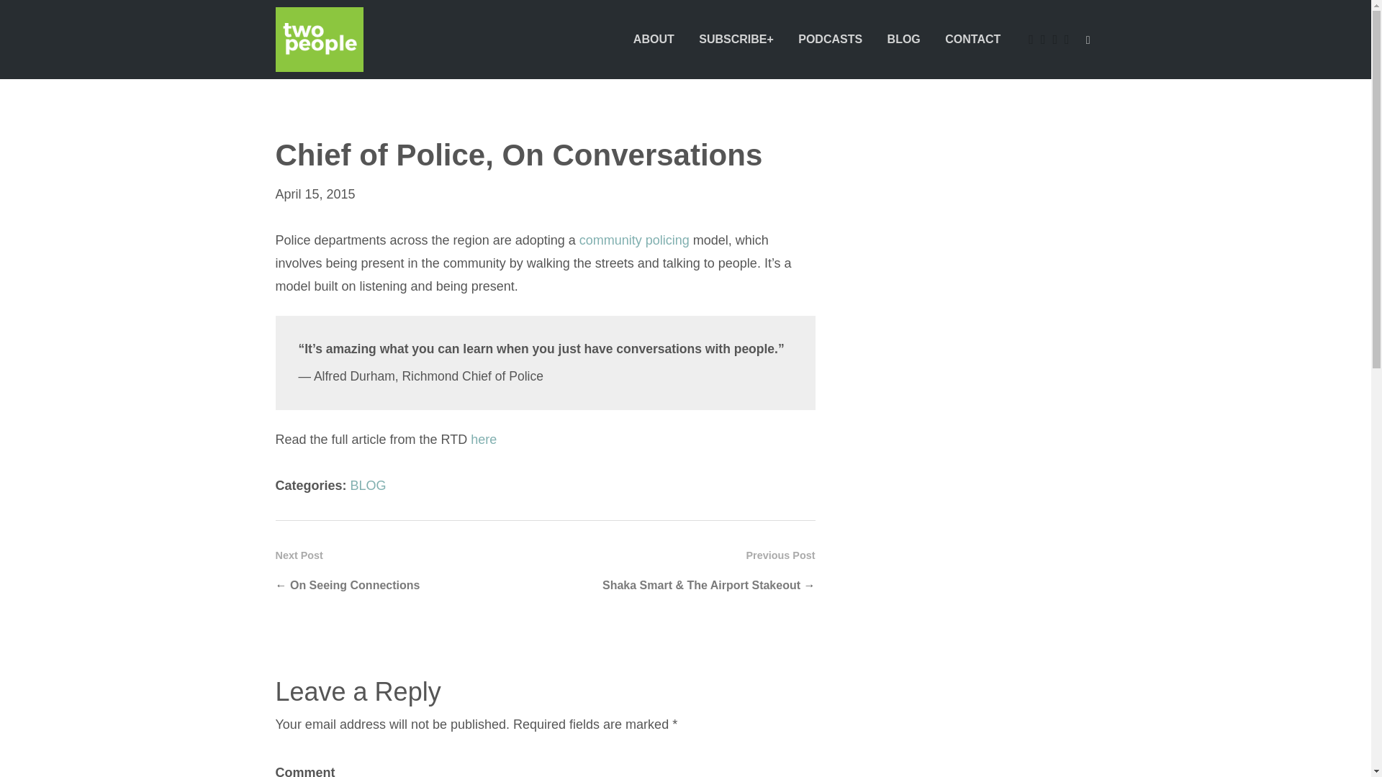 Image resolution: width=1382 pixels, height=777 pixels. I want to click on community policing, so click(634, 240).